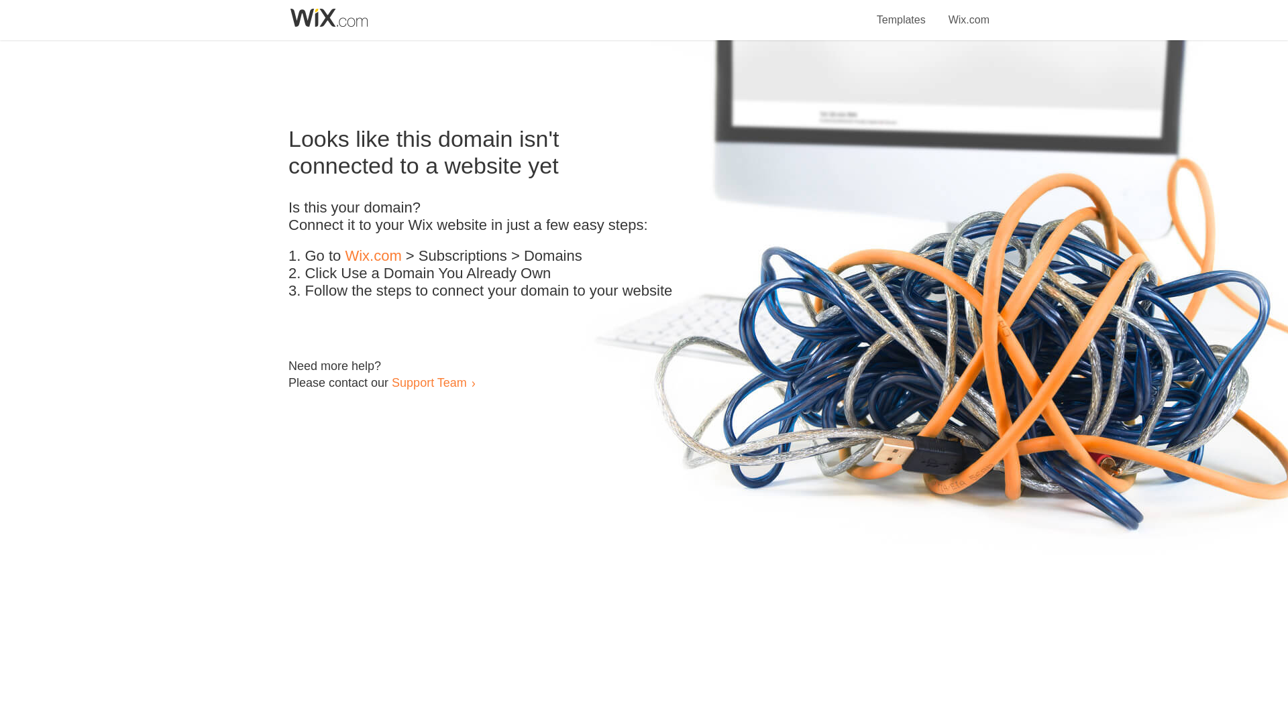 Image resolution: width=1288 pixels, height=724 pixels. Describe the element at coordinates (969, 12) in the screenshot. I see `Wix.com` at that location.